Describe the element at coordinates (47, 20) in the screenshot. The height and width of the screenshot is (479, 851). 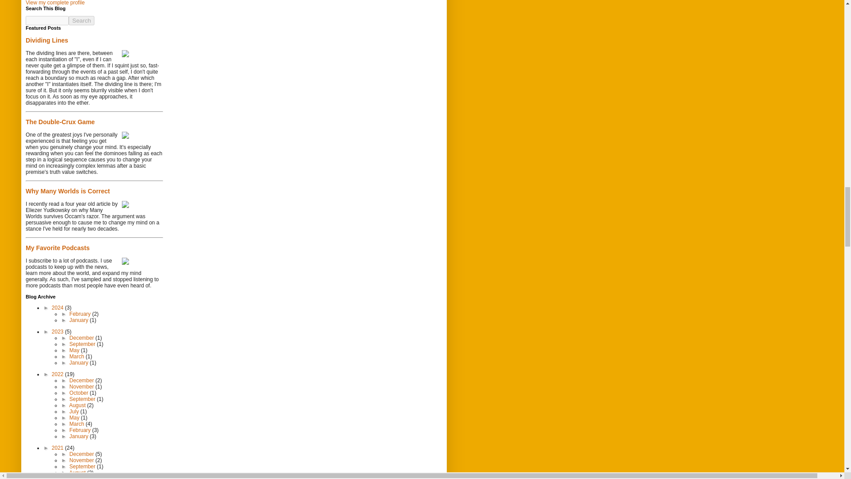
I see `search` at that location.